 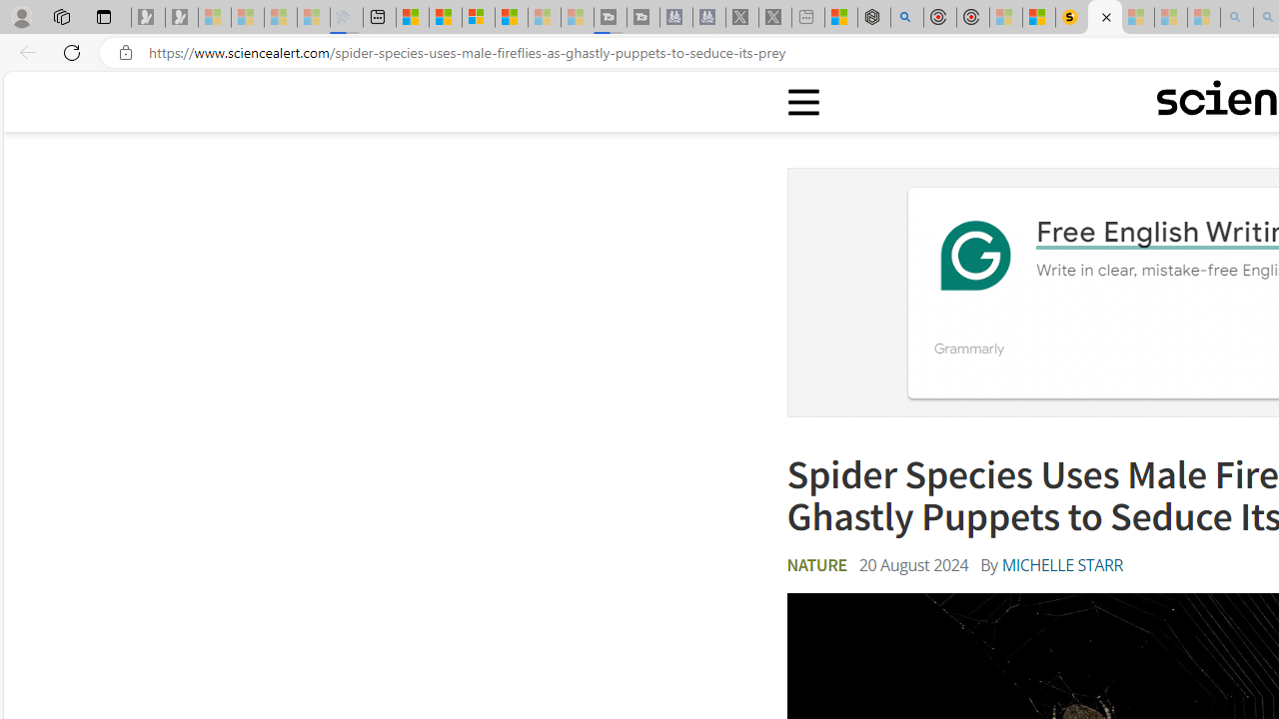 What do you see at coordinates (907, 18) in the screenshot?
I see `poe - Search` at bounding box center [907, 18].